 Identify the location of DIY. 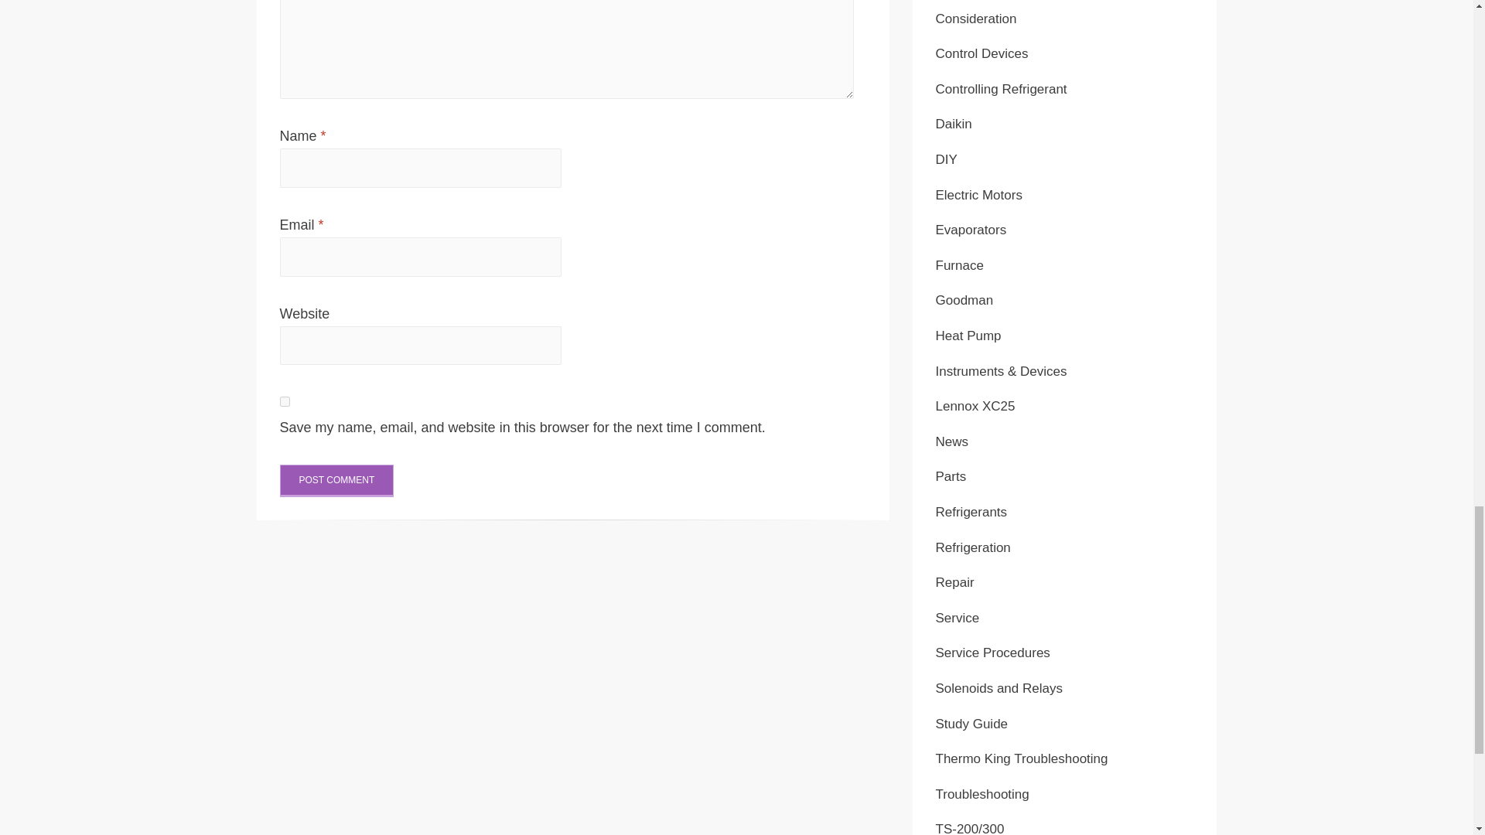
(947, 159).